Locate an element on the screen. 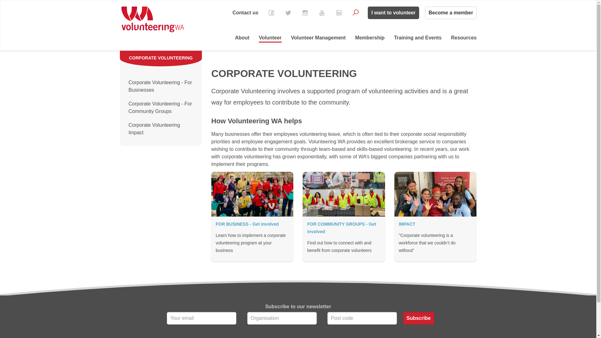 This screenshot has height=338, width=601. Become a member is located at coordinates (451, 13).